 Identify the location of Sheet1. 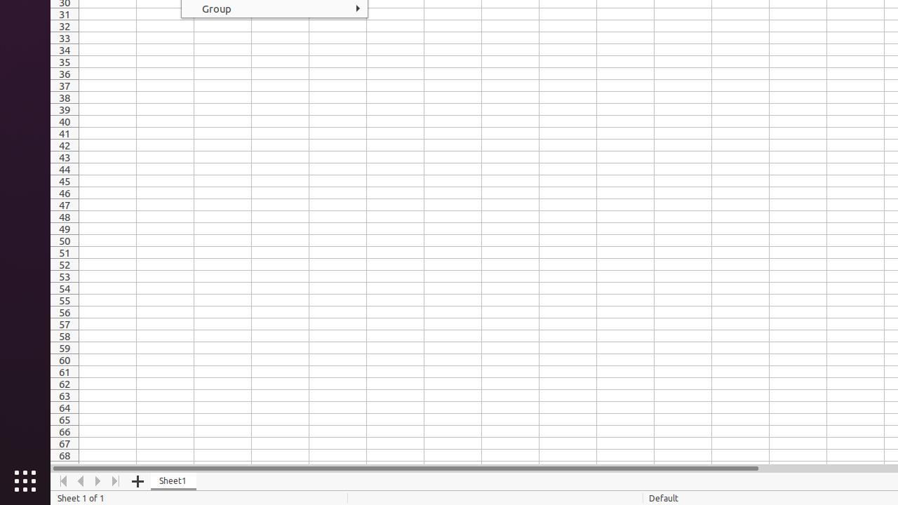
(174, 481).